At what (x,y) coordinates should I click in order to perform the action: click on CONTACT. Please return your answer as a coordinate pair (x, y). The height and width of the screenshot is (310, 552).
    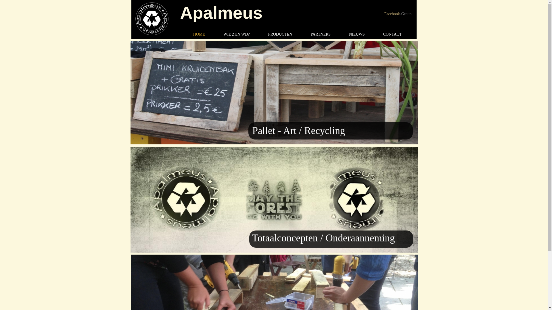
    Looking at the image, I should click on (392, 34).